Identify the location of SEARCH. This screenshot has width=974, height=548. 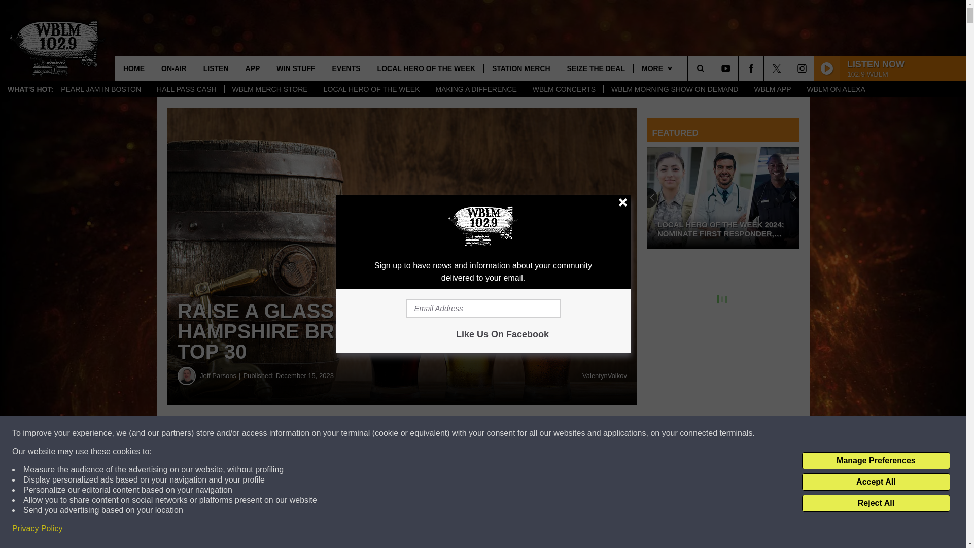
(714, 68).